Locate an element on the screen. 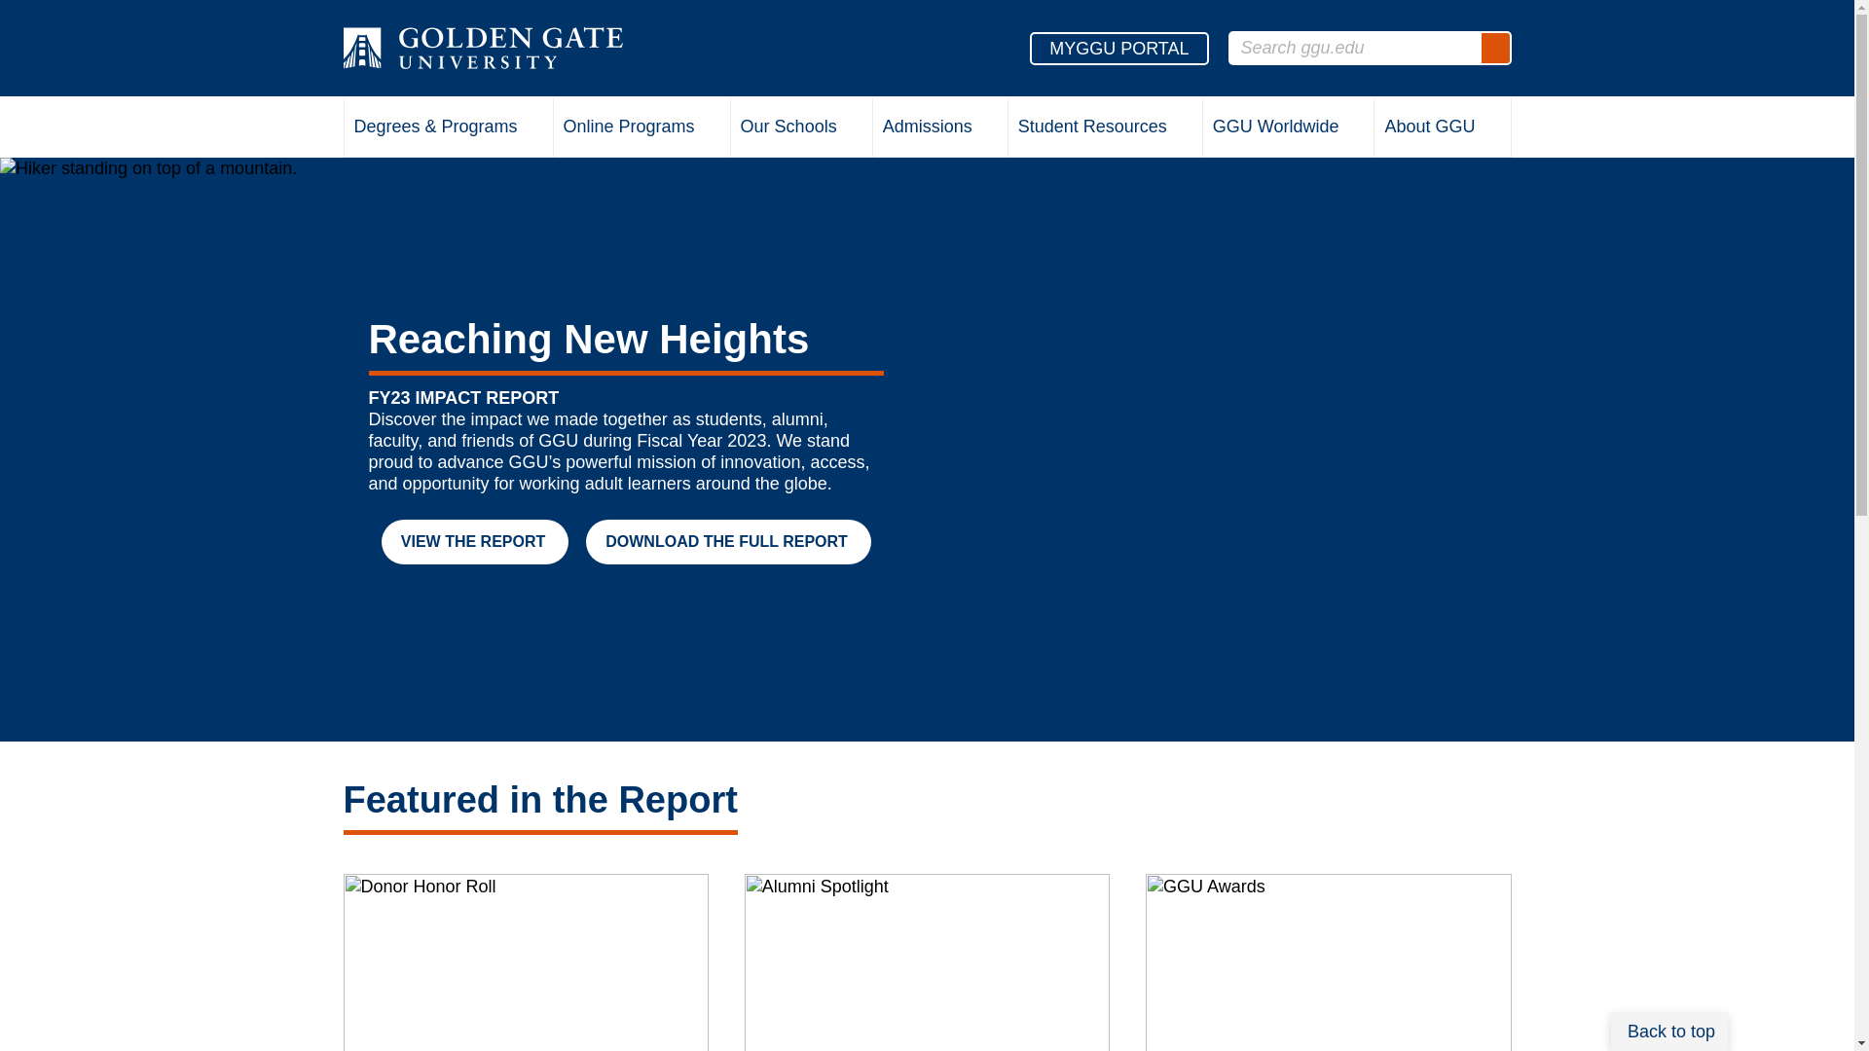 This screenshot has width=1869, height=1051. Student Resources is located at coordinates (1105, 128).